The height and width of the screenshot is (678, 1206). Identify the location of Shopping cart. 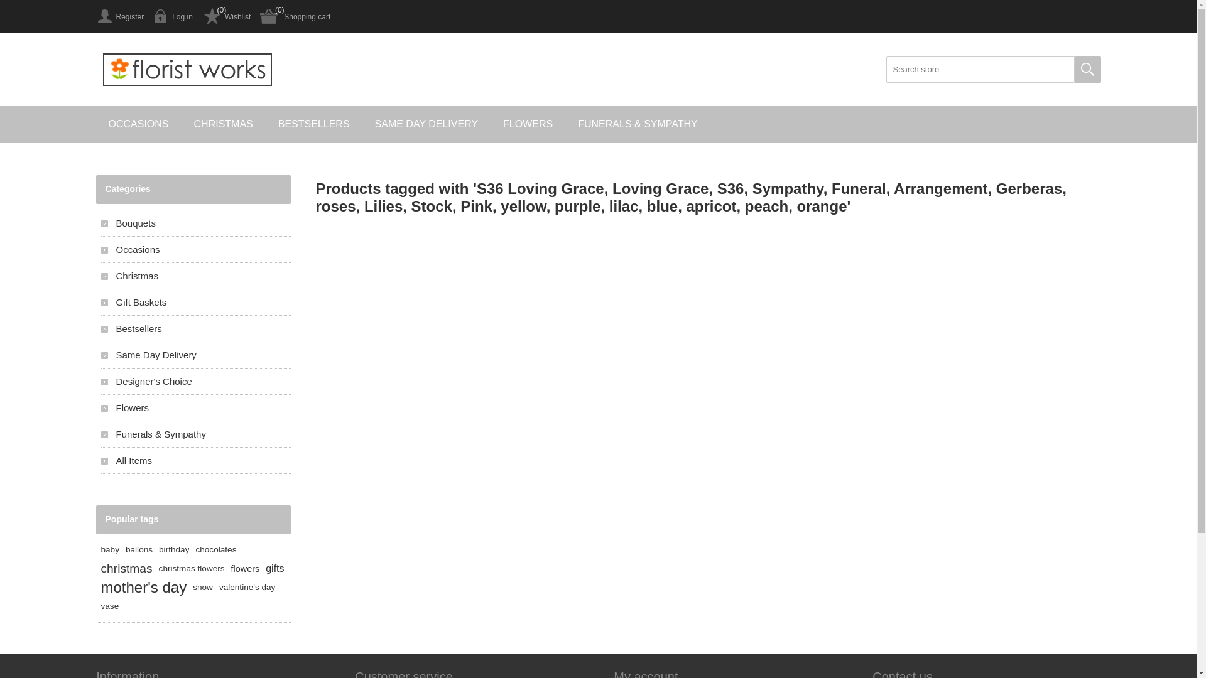
(295, 16).